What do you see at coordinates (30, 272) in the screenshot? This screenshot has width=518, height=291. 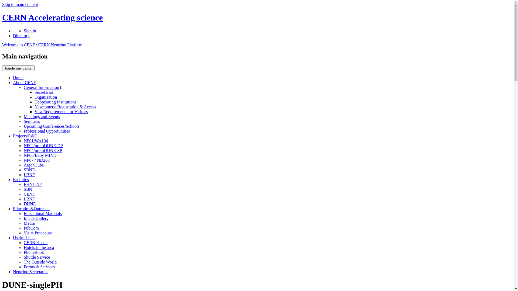 I see `Neutrino Secretariat` at bounding box center [30, 272].